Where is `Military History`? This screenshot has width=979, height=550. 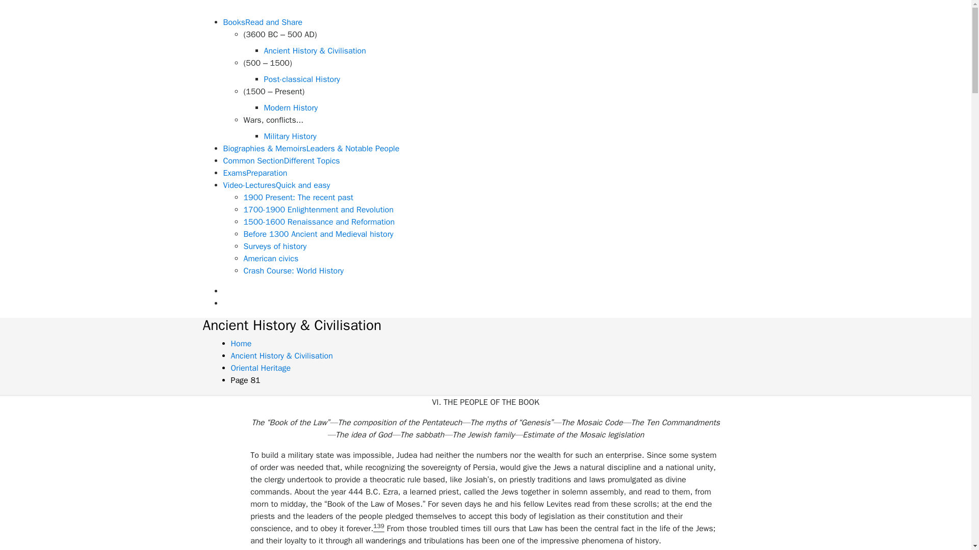 Military History is located at coordinates (290, 136).